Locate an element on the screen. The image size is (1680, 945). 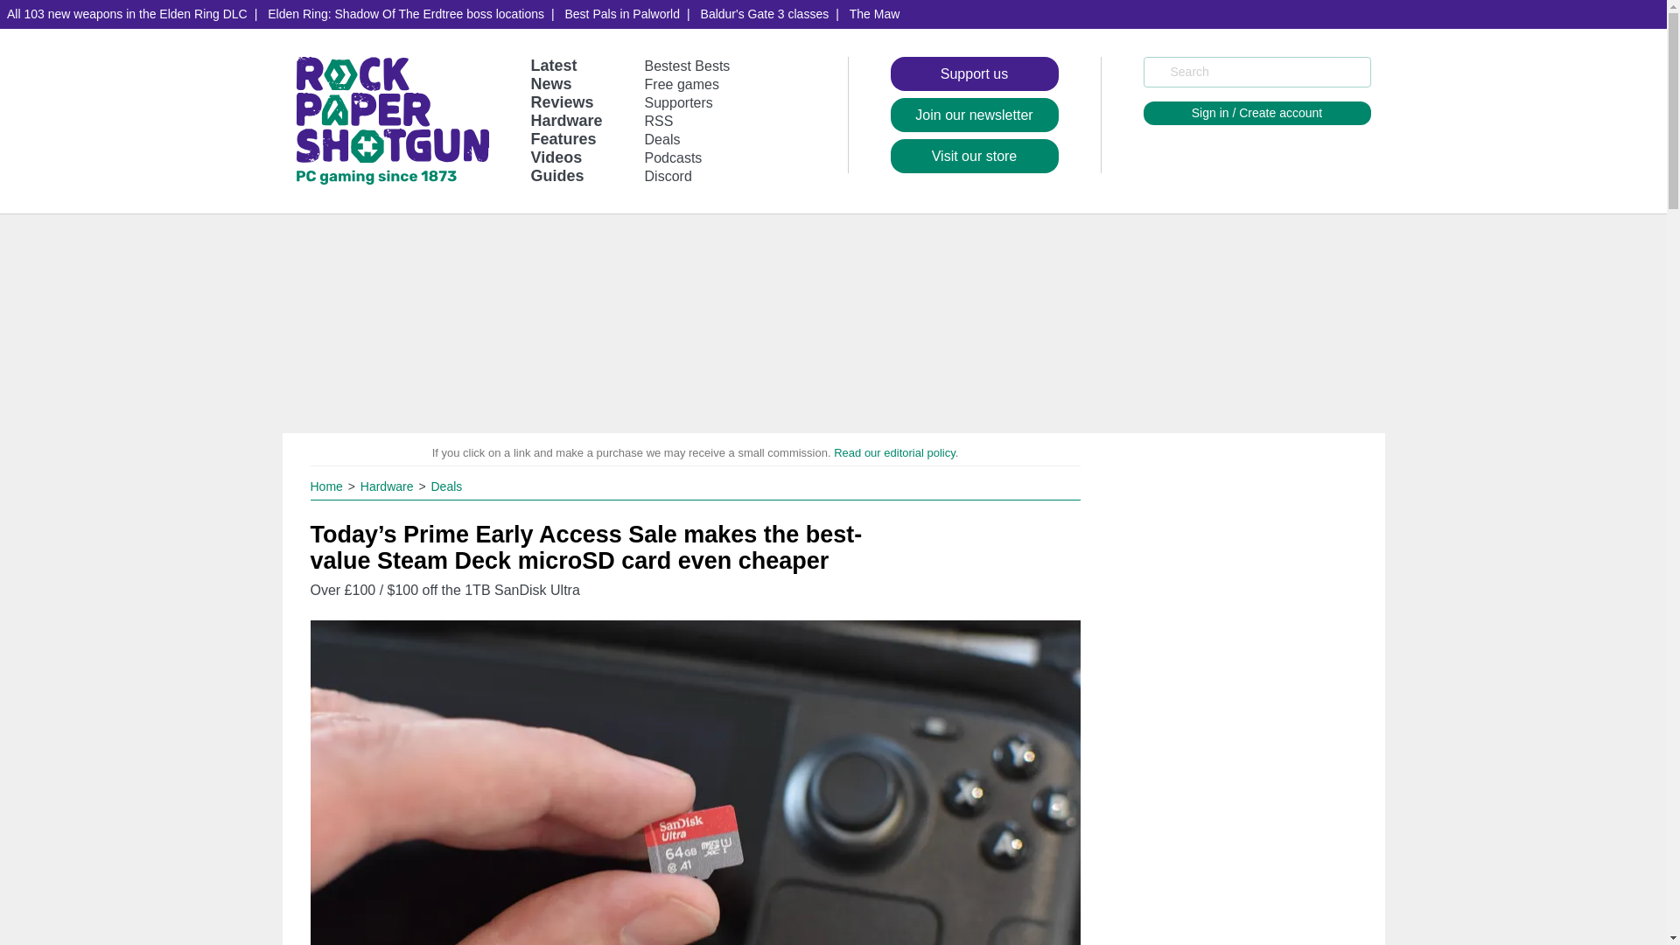
Guides is located at coordinates (556, 175).